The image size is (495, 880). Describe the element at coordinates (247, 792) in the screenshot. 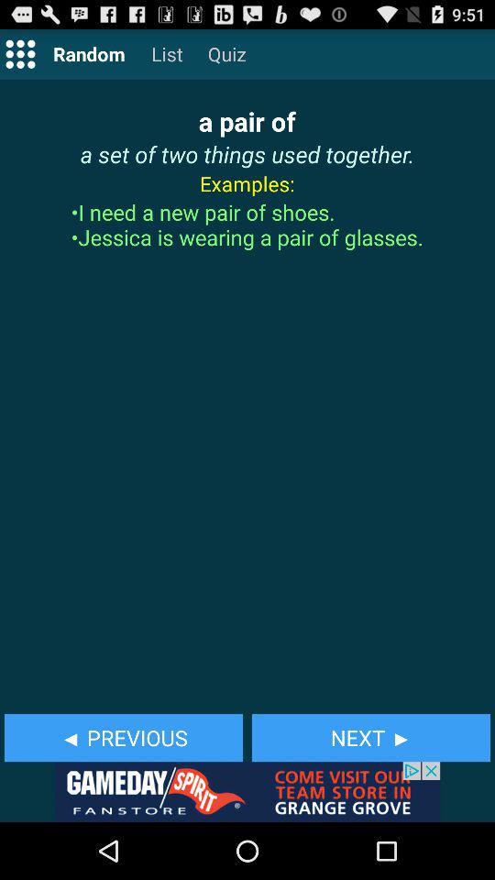

I see `find out more` at that location.